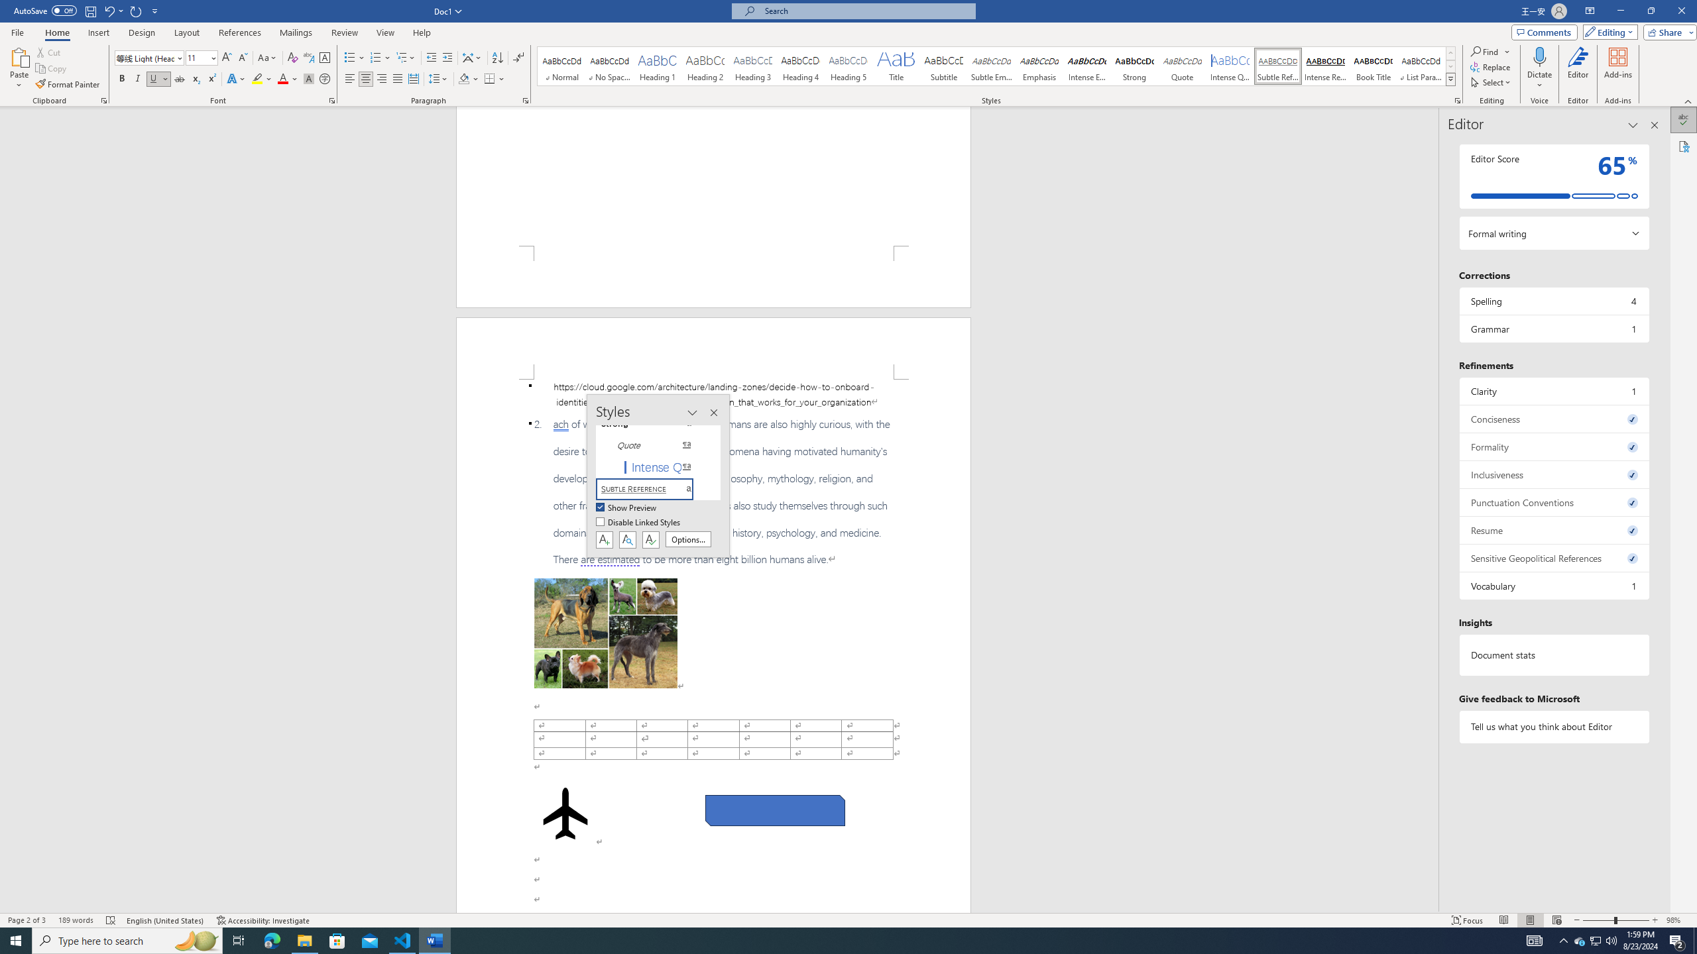  What do you see at coordinates (386, 32) in the screenshot?
I see `View` at bounding box center [386, 32].